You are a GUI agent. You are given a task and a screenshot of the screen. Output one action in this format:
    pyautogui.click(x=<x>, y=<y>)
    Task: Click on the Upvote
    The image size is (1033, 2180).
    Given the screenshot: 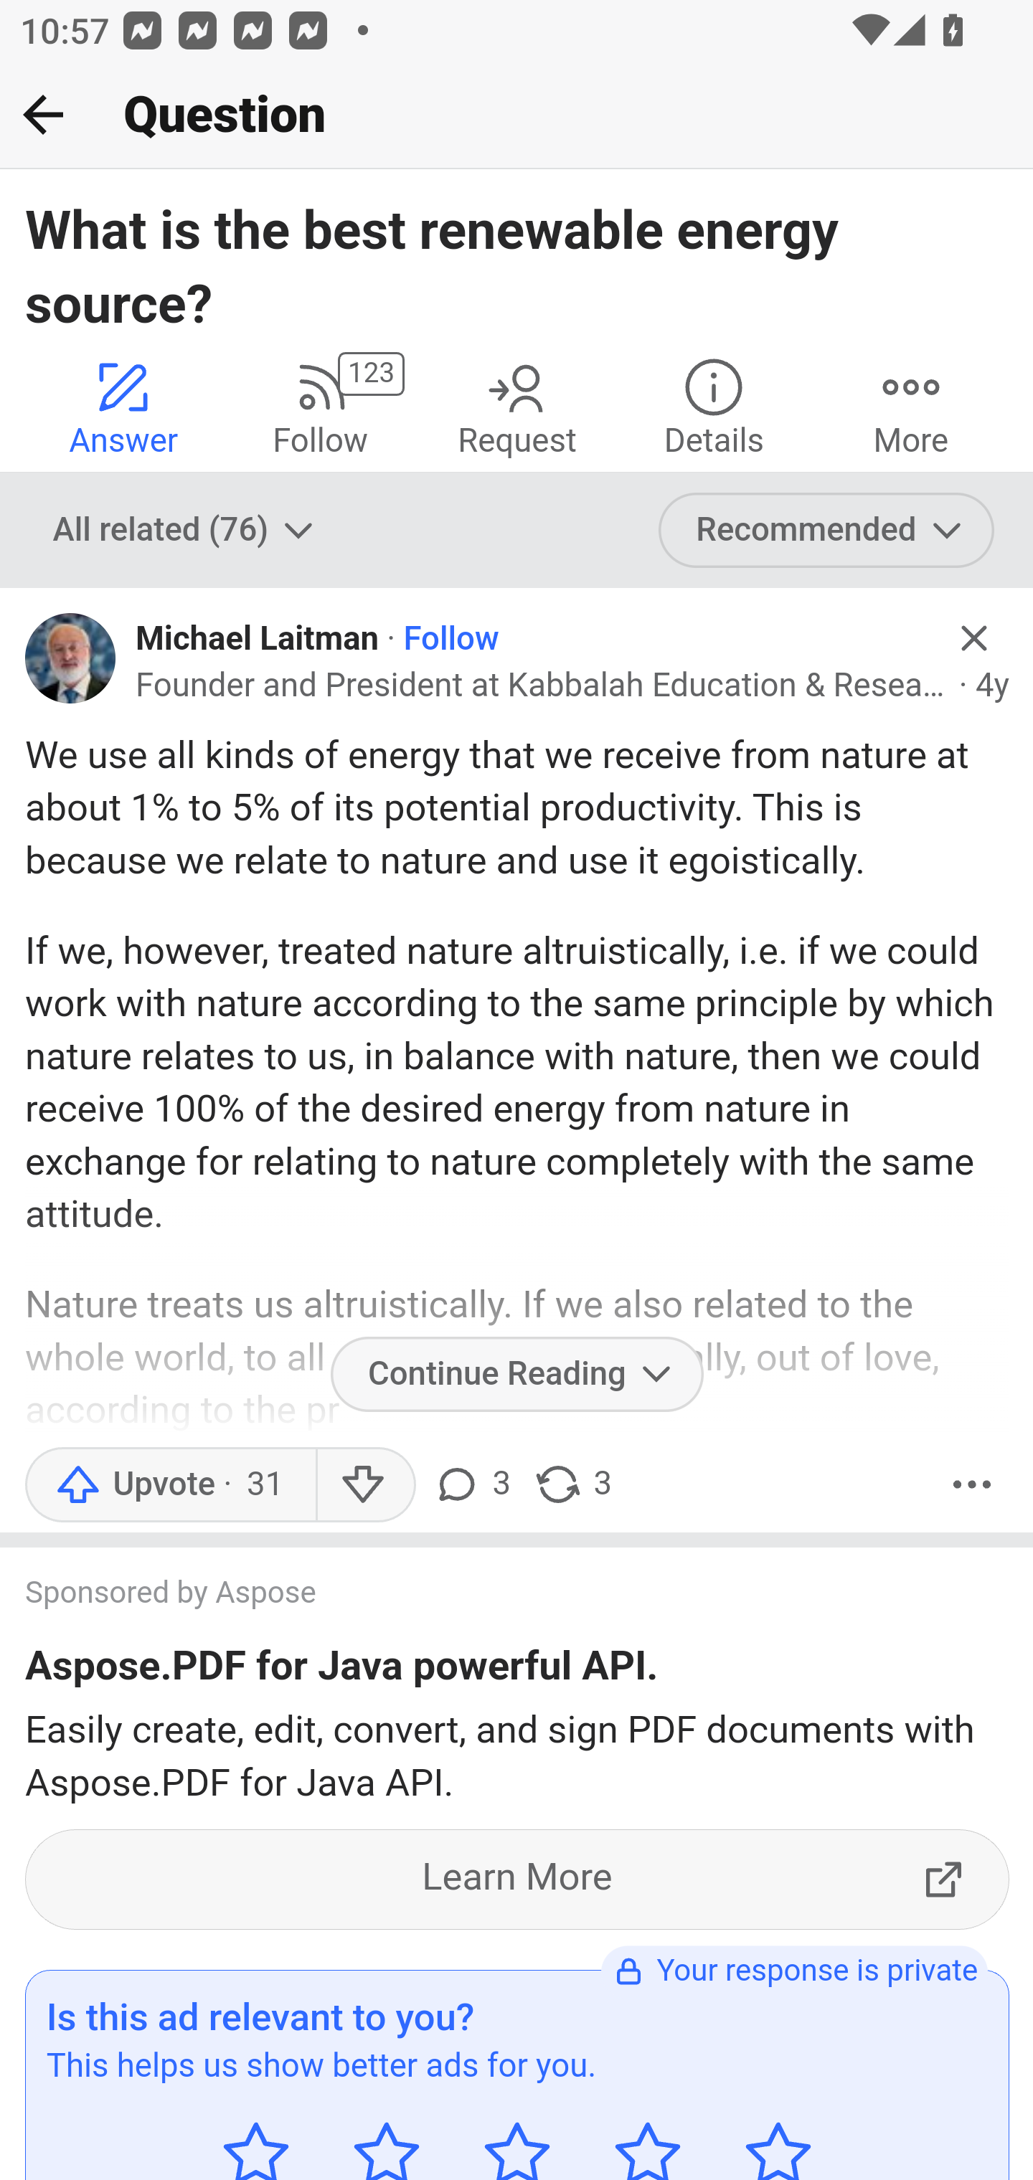 What is the action you would take?
    pyautogui.click(x=170, y=1483)
    